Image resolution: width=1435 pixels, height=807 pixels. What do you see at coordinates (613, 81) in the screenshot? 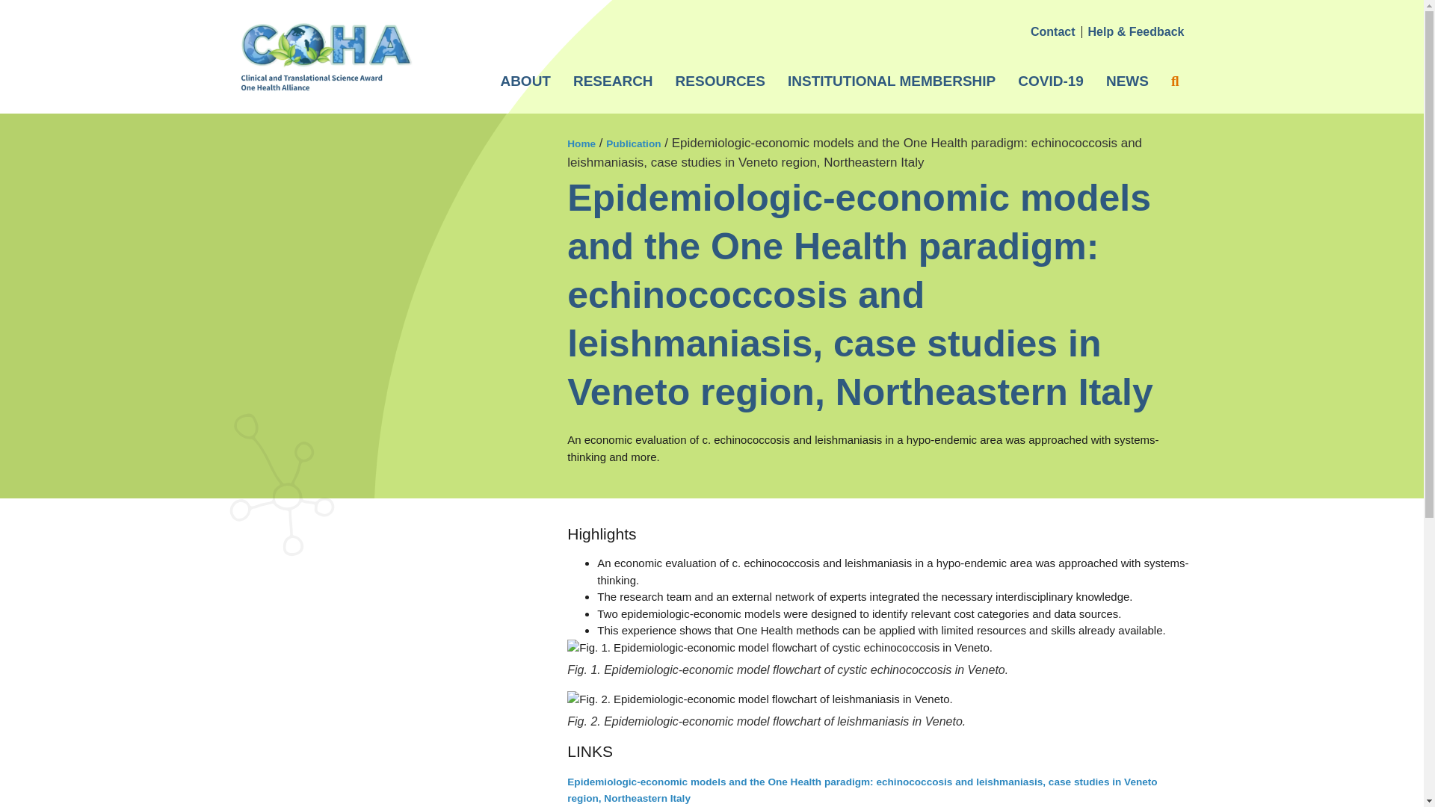
I see `RESEARCH` at bounding box center [613, 81].